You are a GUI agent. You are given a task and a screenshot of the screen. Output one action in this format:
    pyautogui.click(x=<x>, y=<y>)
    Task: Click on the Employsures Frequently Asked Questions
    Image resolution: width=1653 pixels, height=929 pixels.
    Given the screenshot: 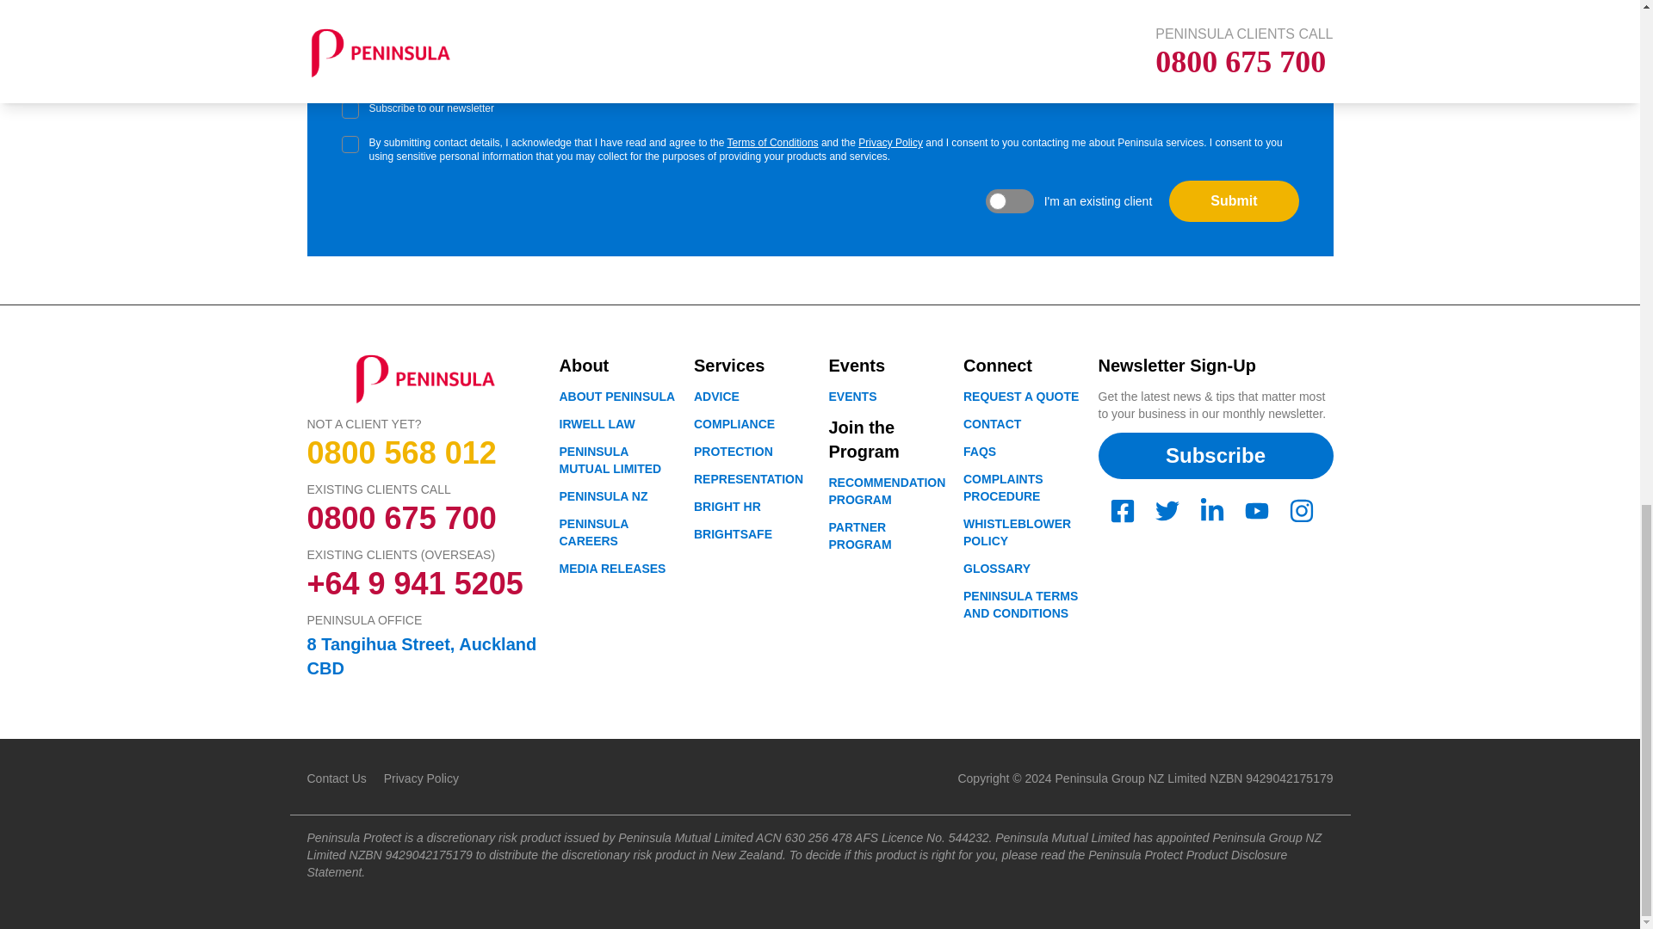 What is the action you would take?
    pyautogui.click(x=980, y=452)
    